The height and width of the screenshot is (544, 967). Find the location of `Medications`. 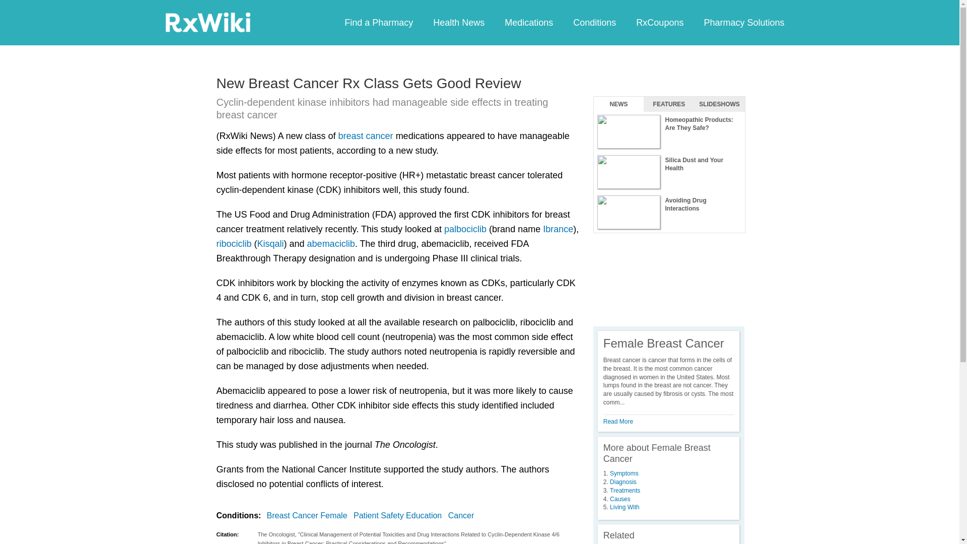

Medications is located at coordinates (528, 22).